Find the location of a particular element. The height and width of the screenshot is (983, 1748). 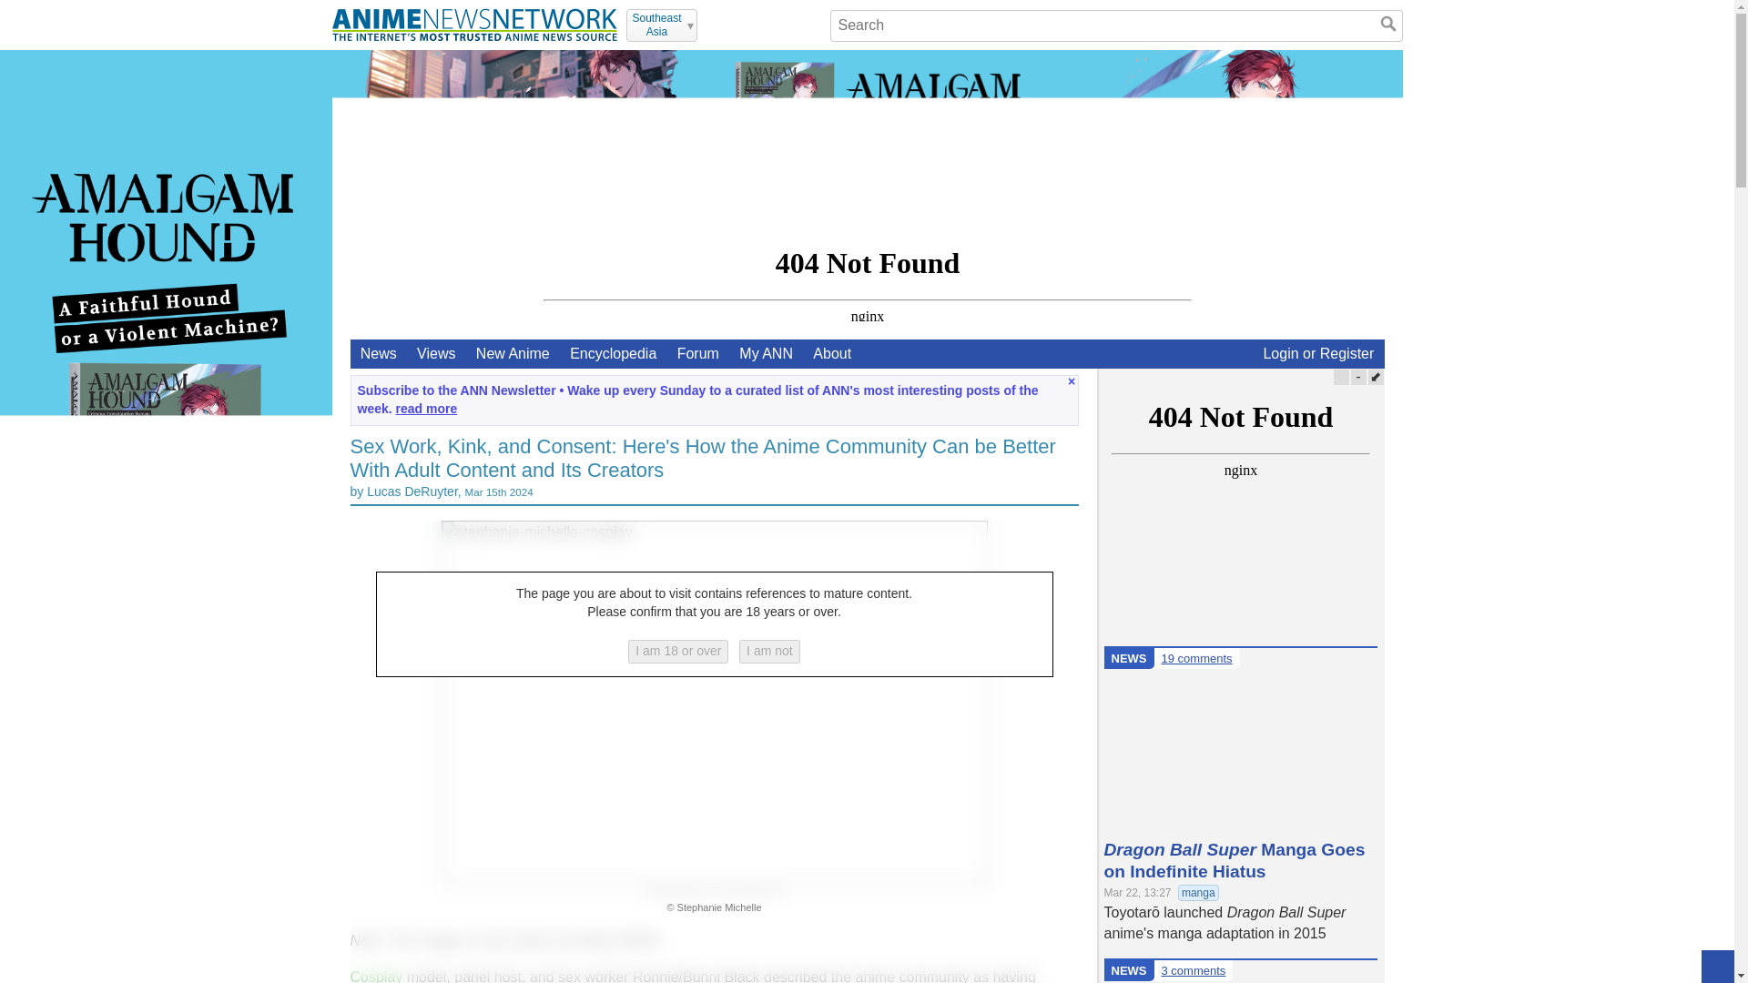

Instagram is located at coordinates (785, 24).